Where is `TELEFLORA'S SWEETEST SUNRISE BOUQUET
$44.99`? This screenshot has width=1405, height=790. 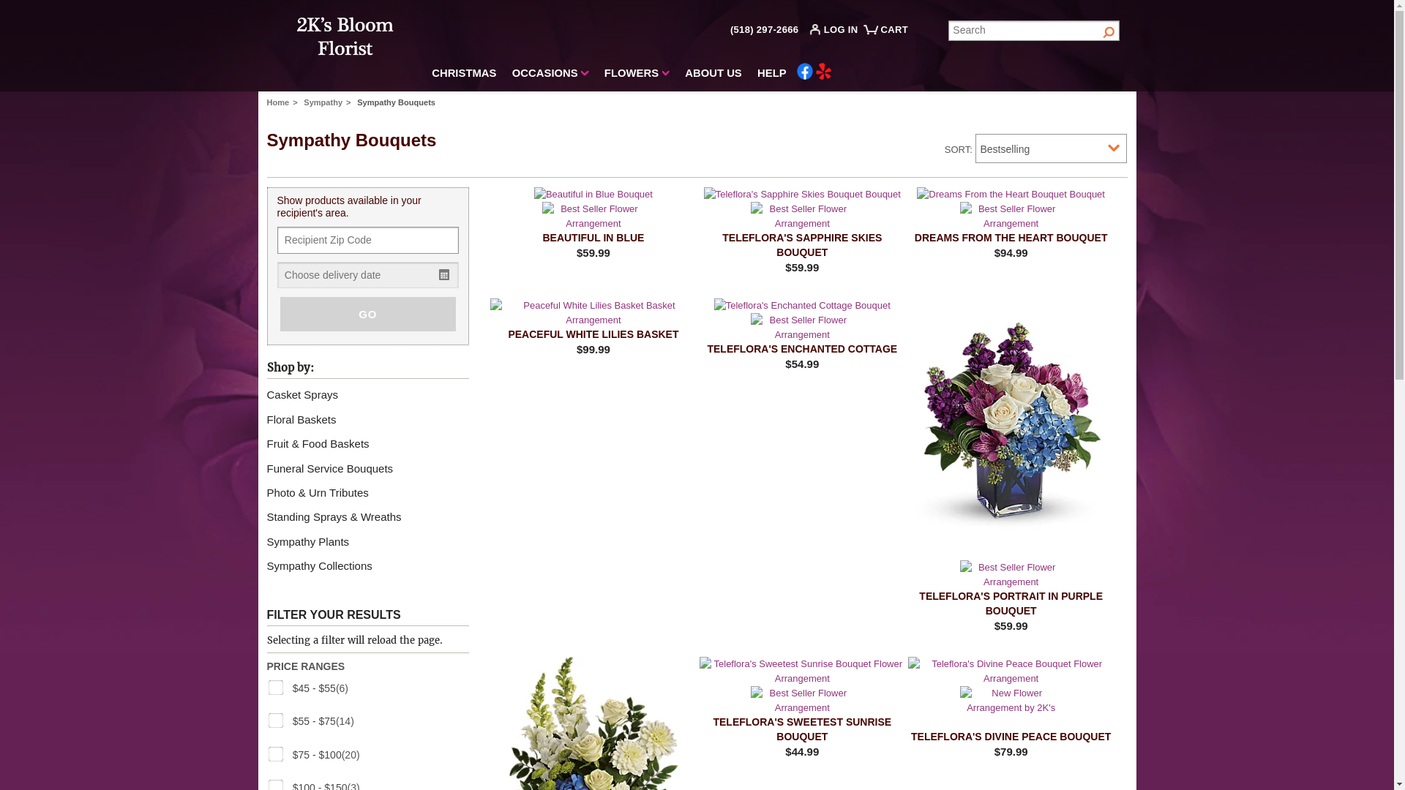 TELEFLORA'S SWEETEST SUNRISE BOUQUET
$44.99 is located at coordinates (802, 708).